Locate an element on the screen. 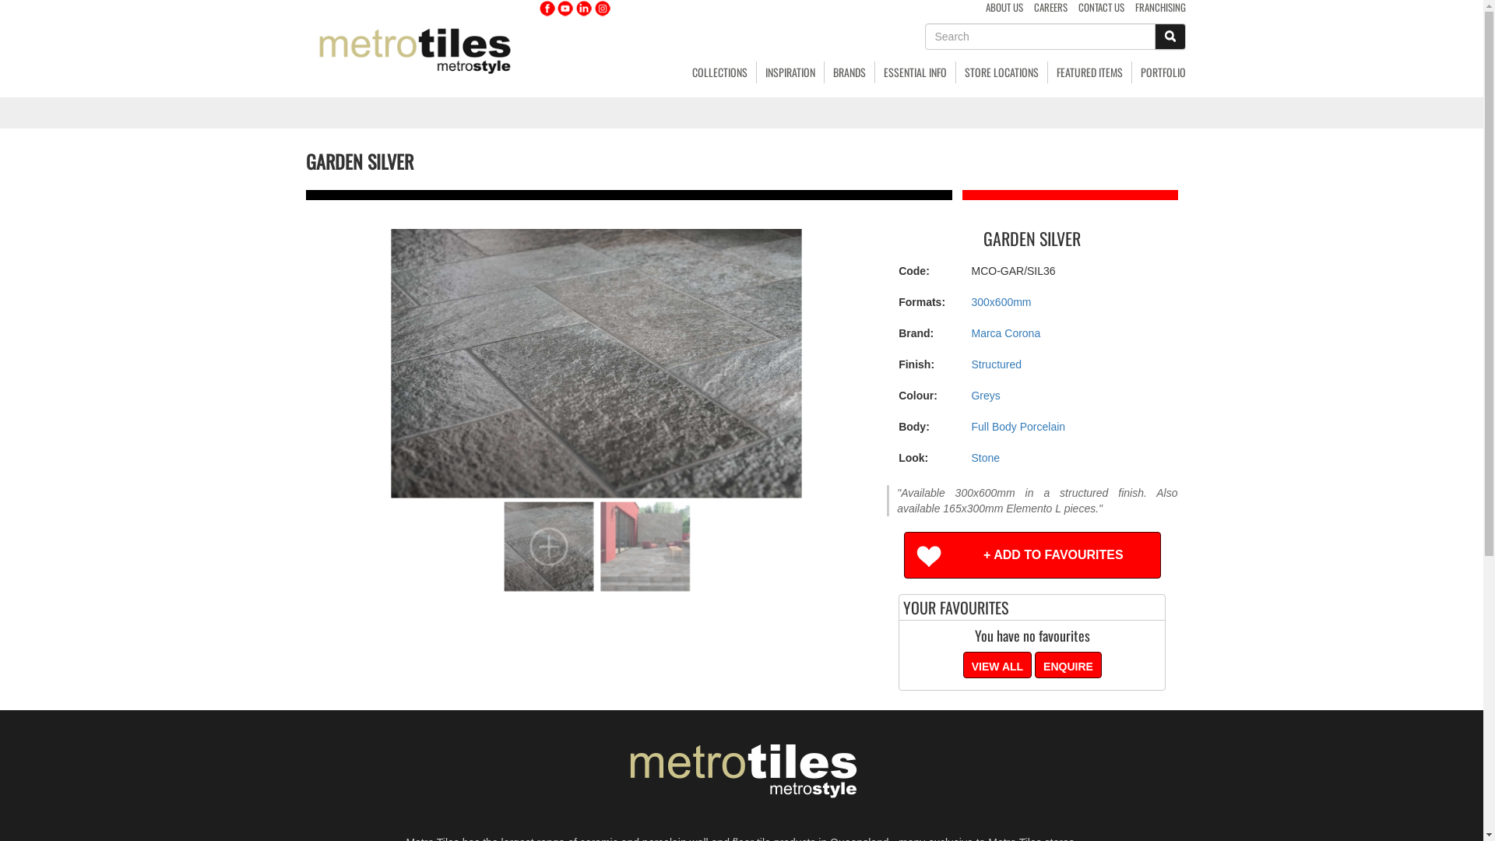  INSPIRATION is located at coordinates (791, 72).